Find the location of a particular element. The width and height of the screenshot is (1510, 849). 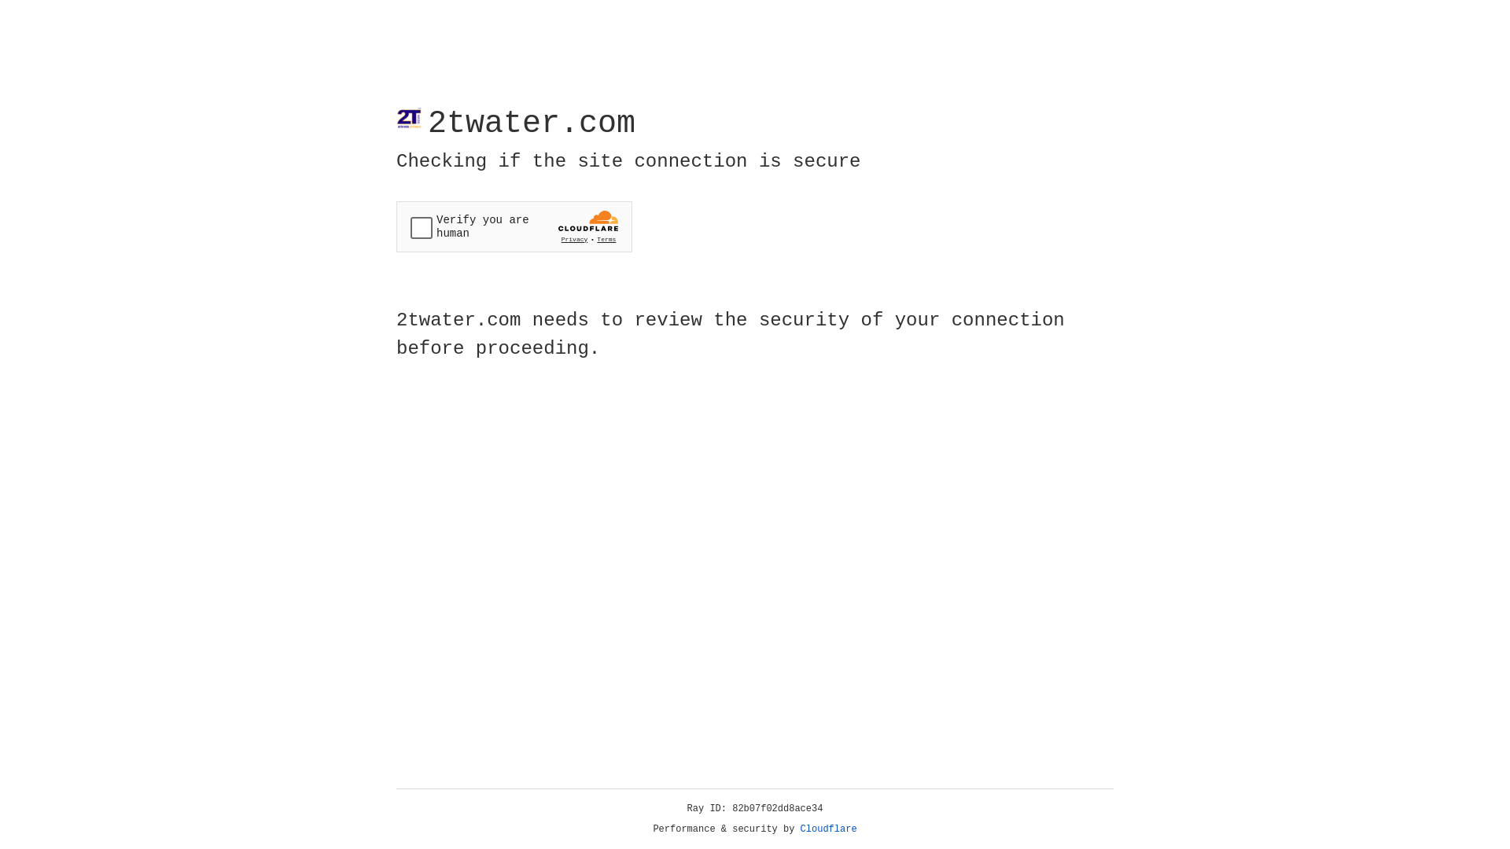

Cloudflare is located at coordinates (829, 829).